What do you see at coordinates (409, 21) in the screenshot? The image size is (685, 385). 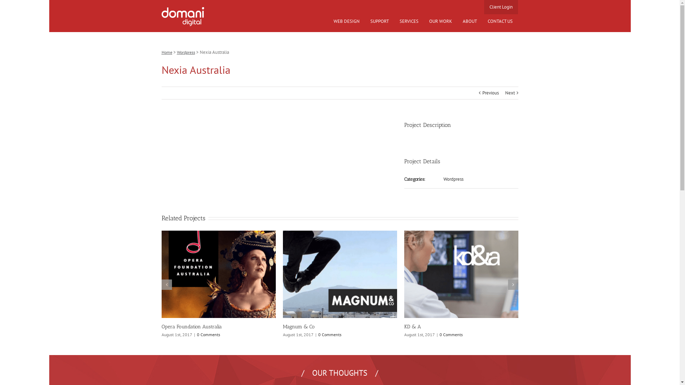 I see `SERVICES` at bounding box center [409, 21].